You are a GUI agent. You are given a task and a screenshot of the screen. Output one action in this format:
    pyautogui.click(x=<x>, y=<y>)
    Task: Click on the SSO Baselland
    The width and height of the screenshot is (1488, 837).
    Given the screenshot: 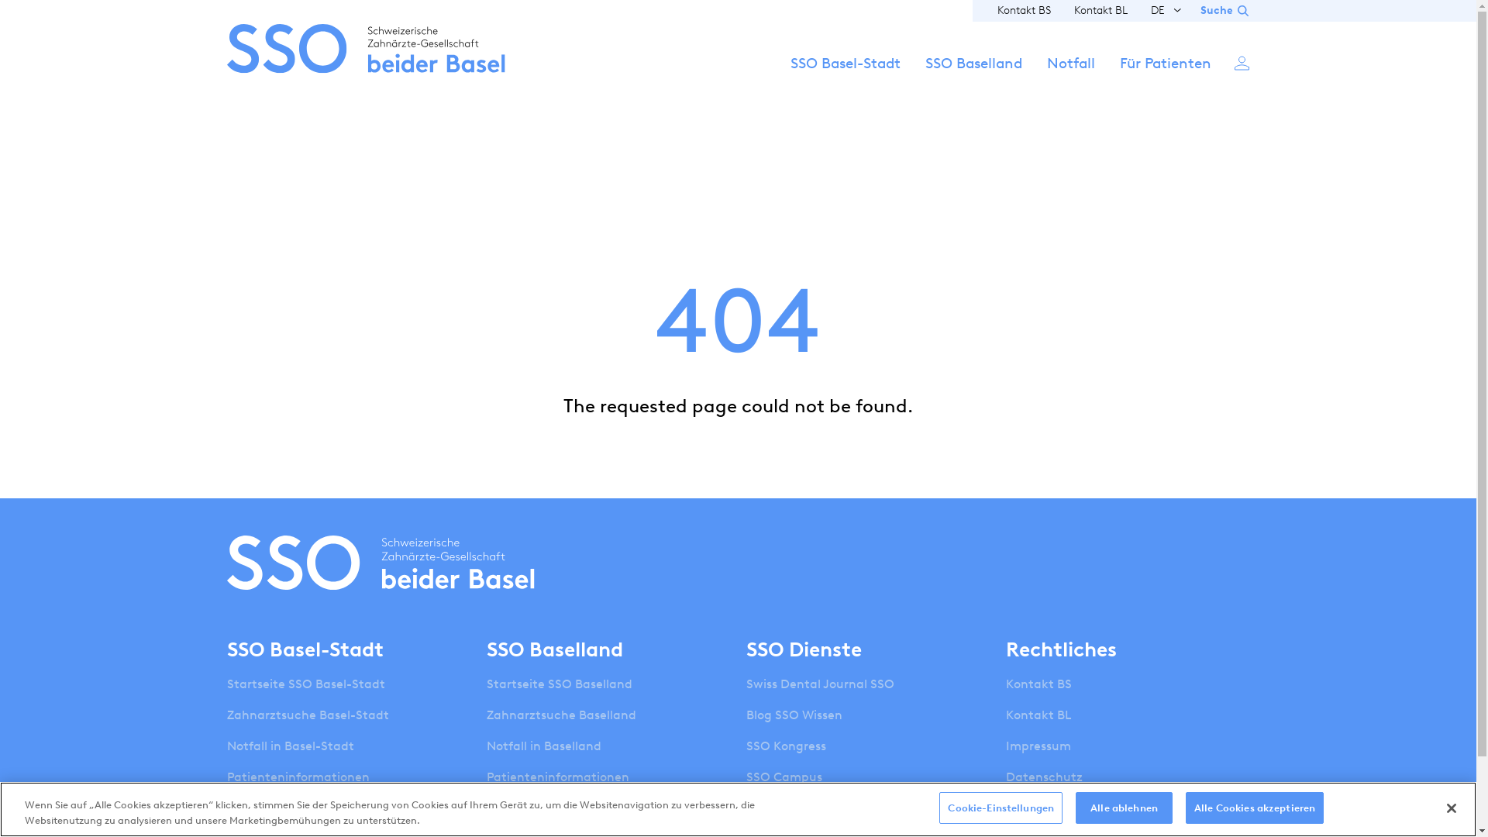 What is the action you would take?
    pyautogui.click(x=973, y=77)
    